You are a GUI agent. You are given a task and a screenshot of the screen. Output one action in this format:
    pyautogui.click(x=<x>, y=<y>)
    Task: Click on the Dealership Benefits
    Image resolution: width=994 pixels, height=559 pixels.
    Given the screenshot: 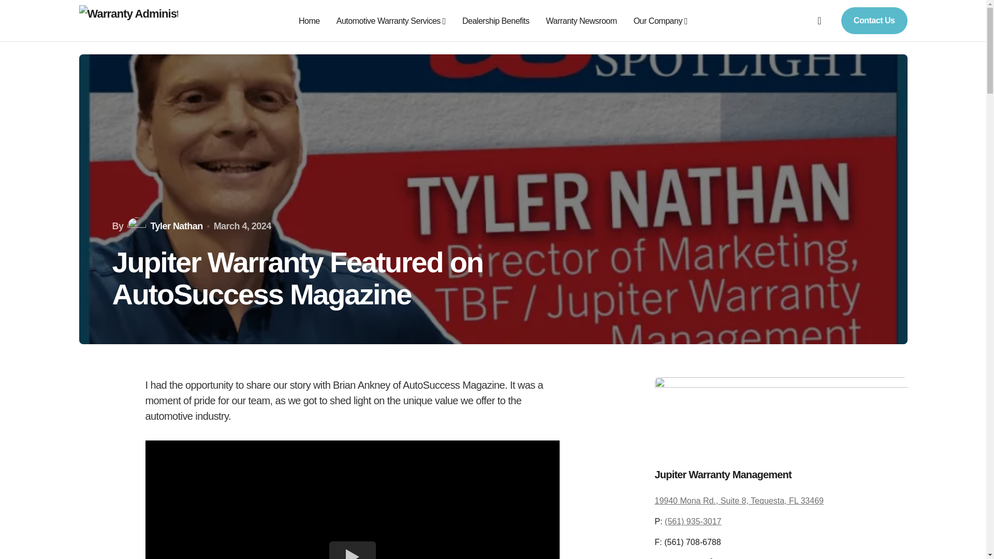 What is the action you would take?
    pyautogui.click(x=496, y=21)
    